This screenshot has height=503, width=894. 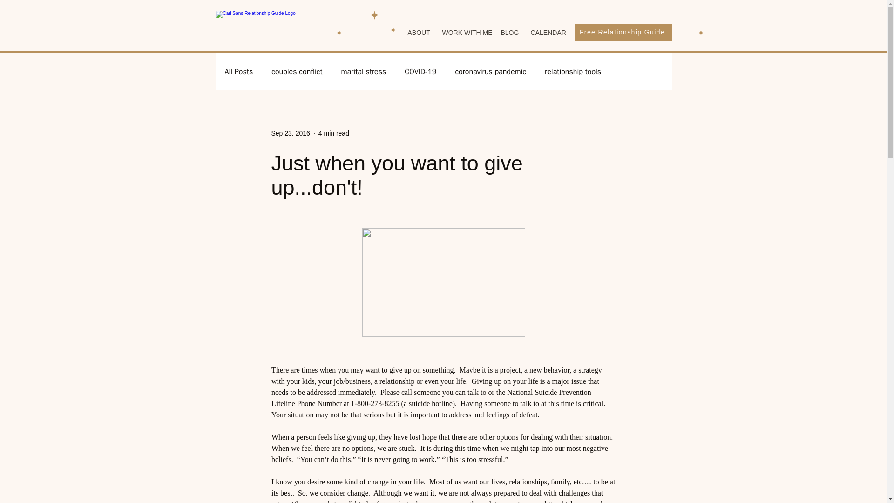 I want to click on ABOUT, so click(x=417, y=33).